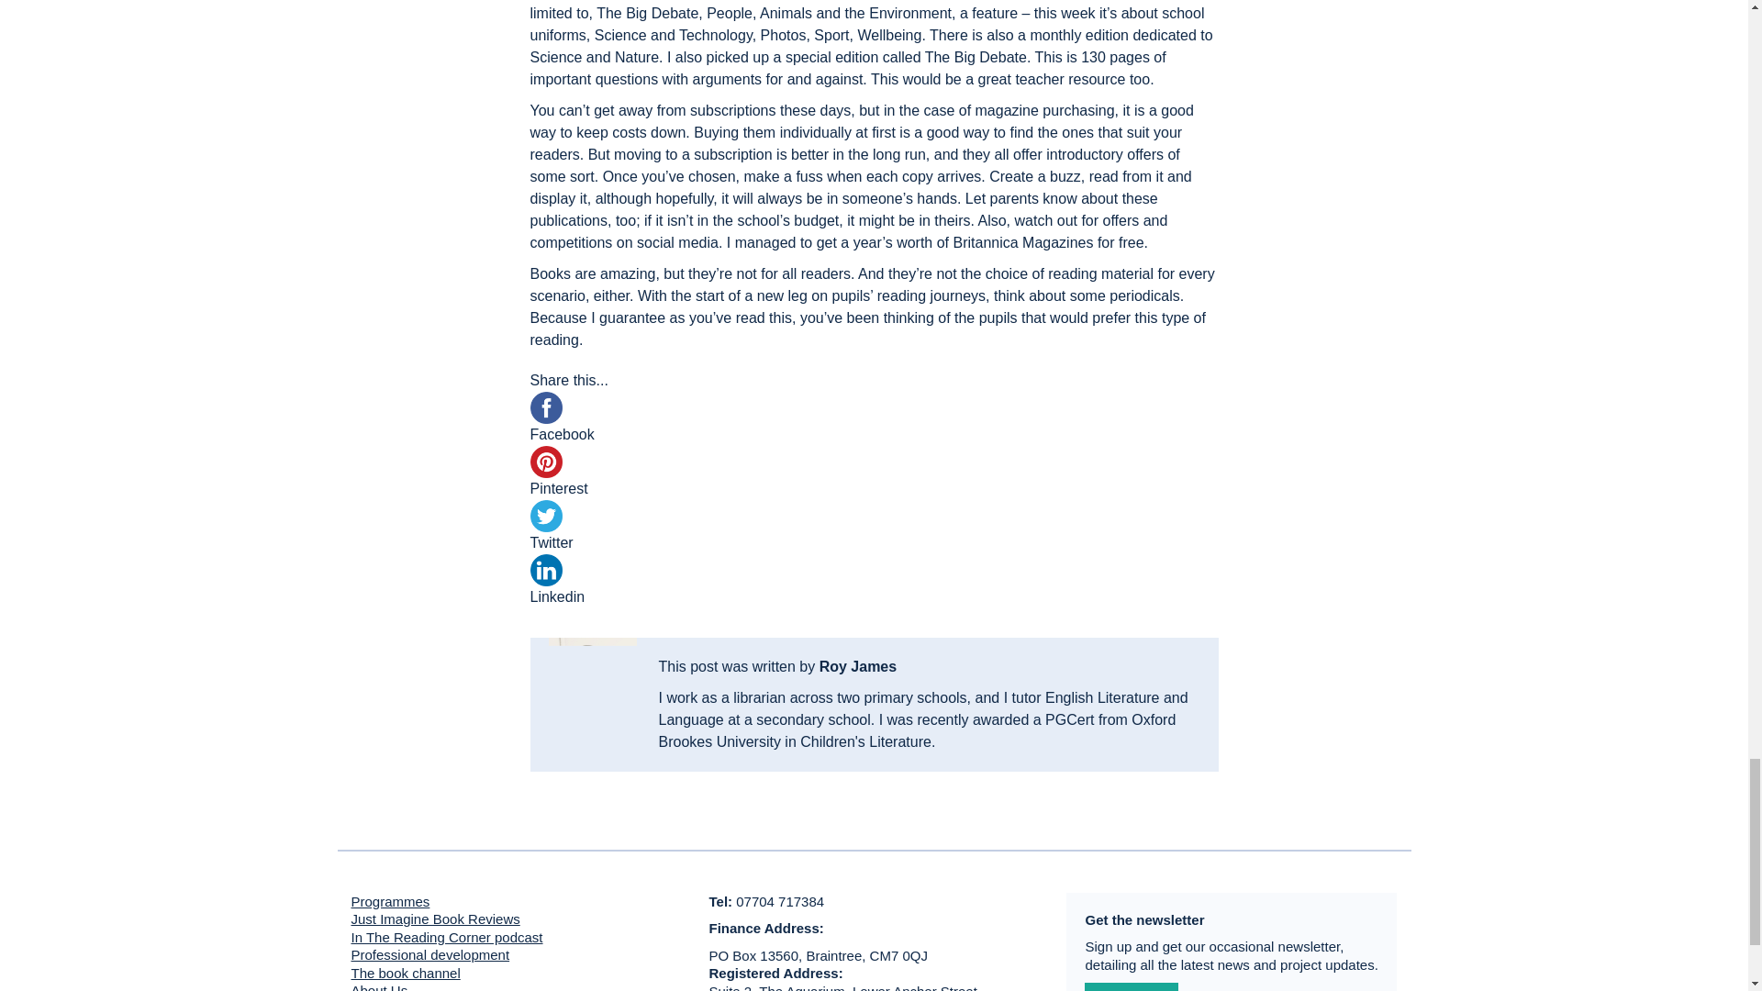  What do you see at coordinates (874, 584) in the screenshot?
I see `Linkedin` at bounding box center [874, 584].